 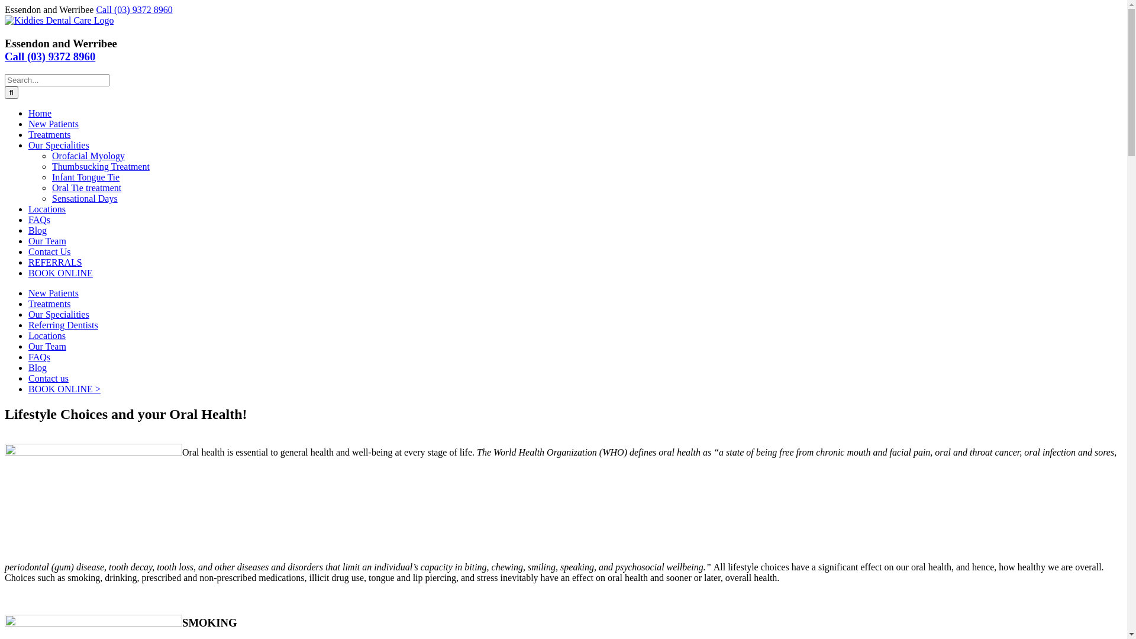 What do you see at coordinates (85, 199) in the screenshot?
I see `Sensational Days` at bounding box center [85, 199].